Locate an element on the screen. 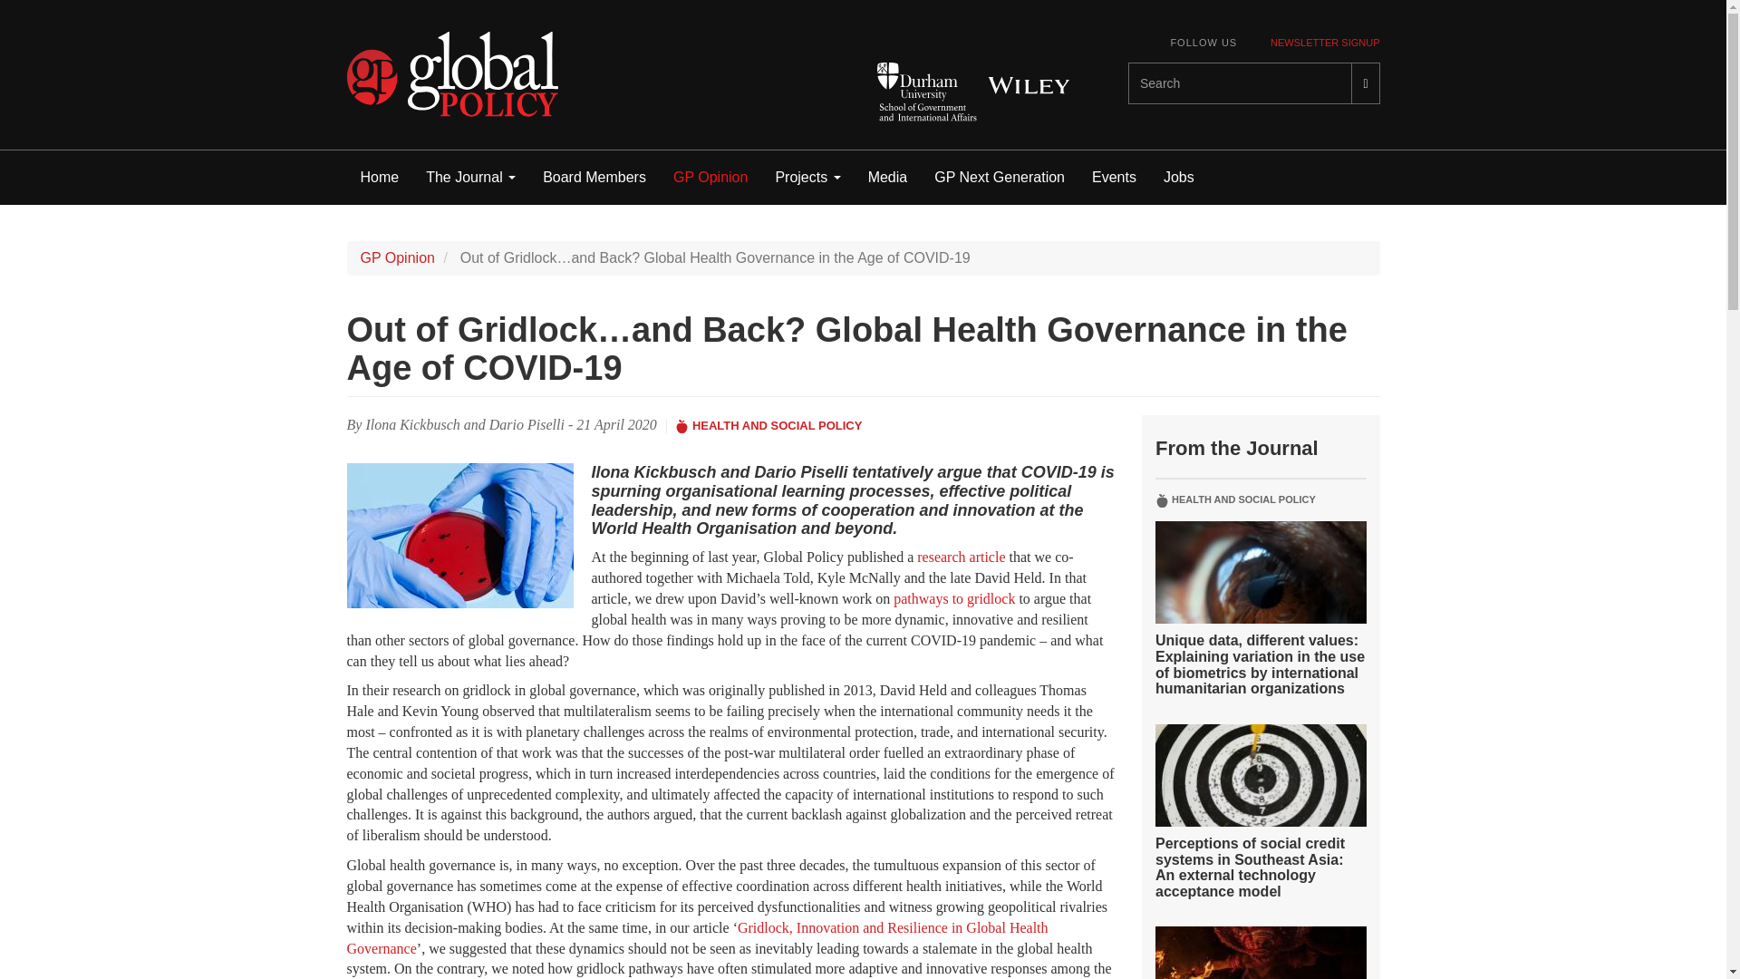 The image size is (1740, 979). Media is located at coordinates (888, 178).